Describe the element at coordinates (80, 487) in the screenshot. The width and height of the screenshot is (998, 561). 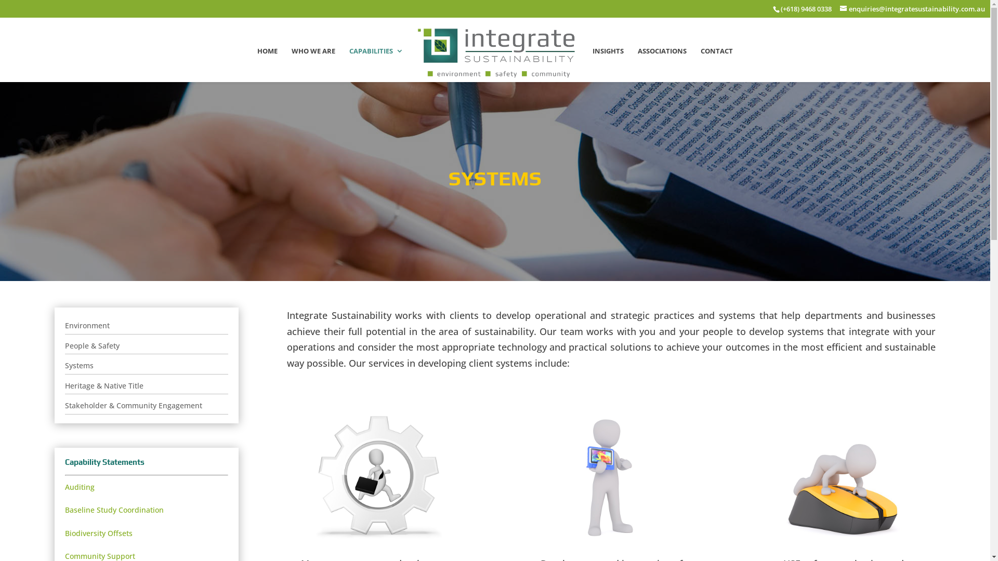
I see `Auditing` at that location.